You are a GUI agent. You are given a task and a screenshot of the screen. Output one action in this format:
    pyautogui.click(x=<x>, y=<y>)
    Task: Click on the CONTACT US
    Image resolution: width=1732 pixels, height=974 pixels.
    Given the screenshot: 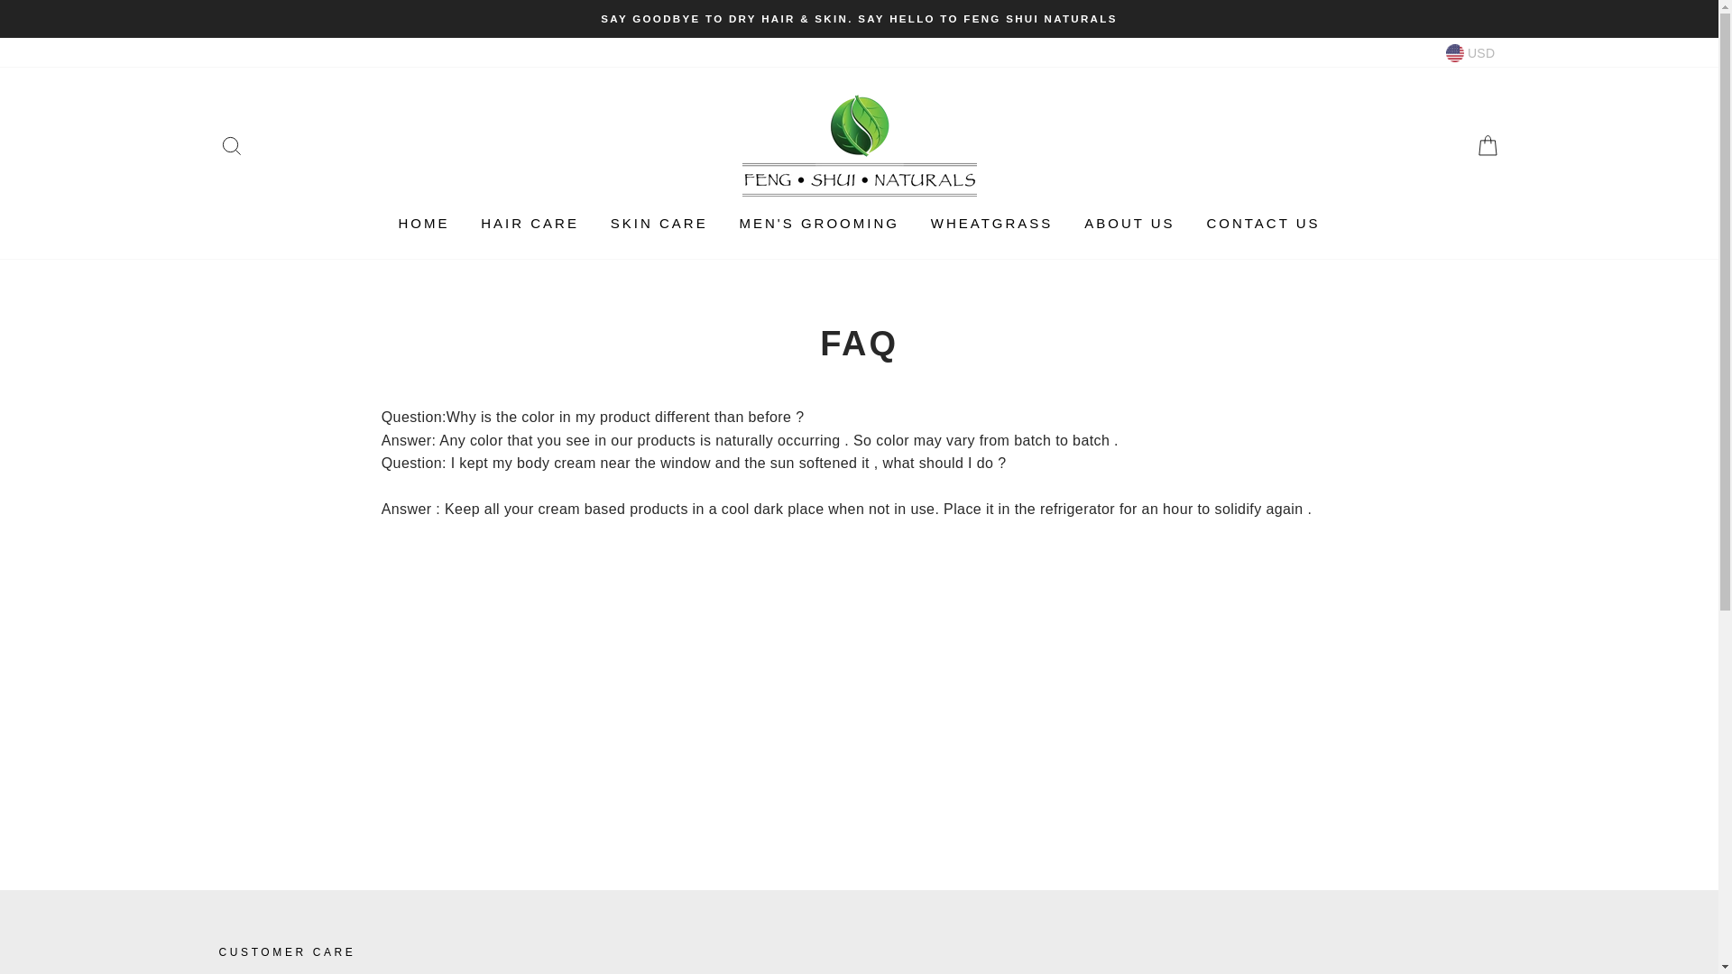 What is the action you would take?
    pyautogui.click(x=1263, y=222)
    